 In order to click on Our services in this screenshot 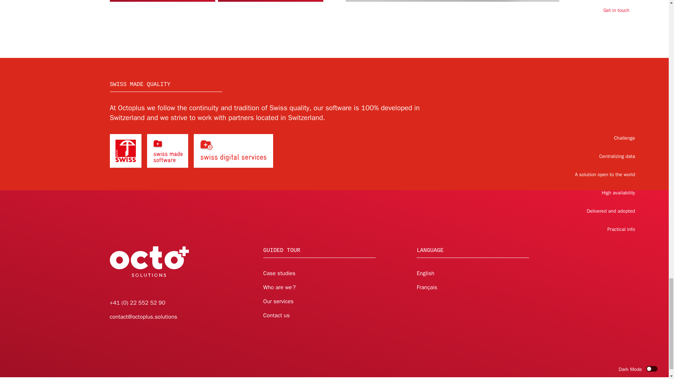, I will do `click(279, 301)`.